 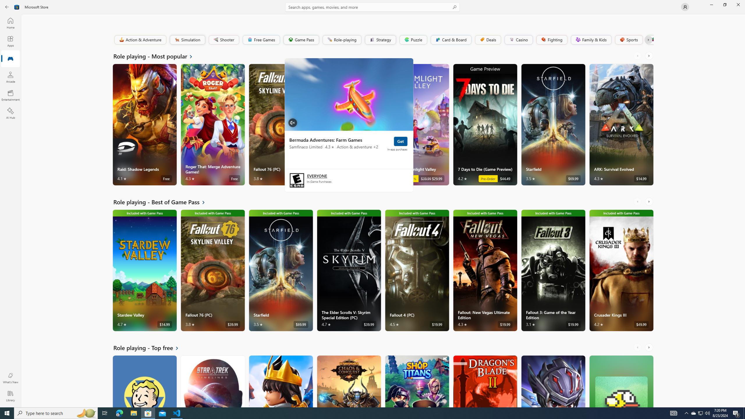 I want to click on Age rating: EVERYONE. Click for more information., so click(x=317, y=175).